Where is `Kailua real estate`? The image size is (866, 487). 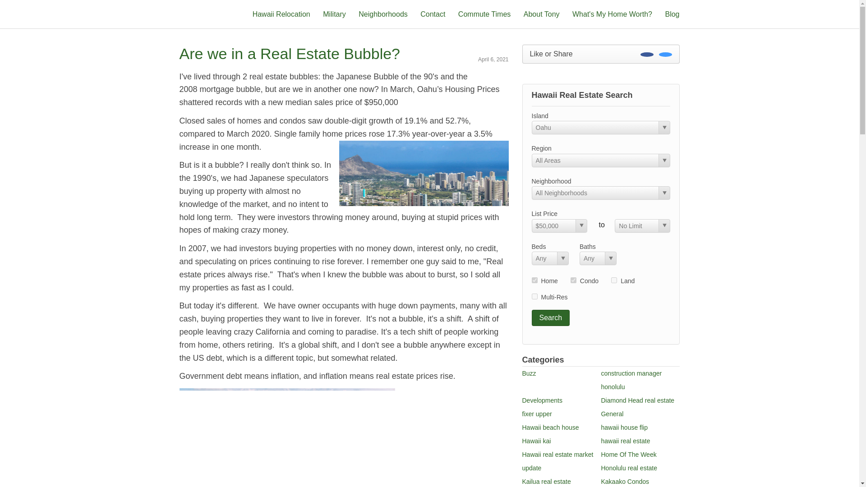
Kailua real estate is located at coordinates (546, 481).